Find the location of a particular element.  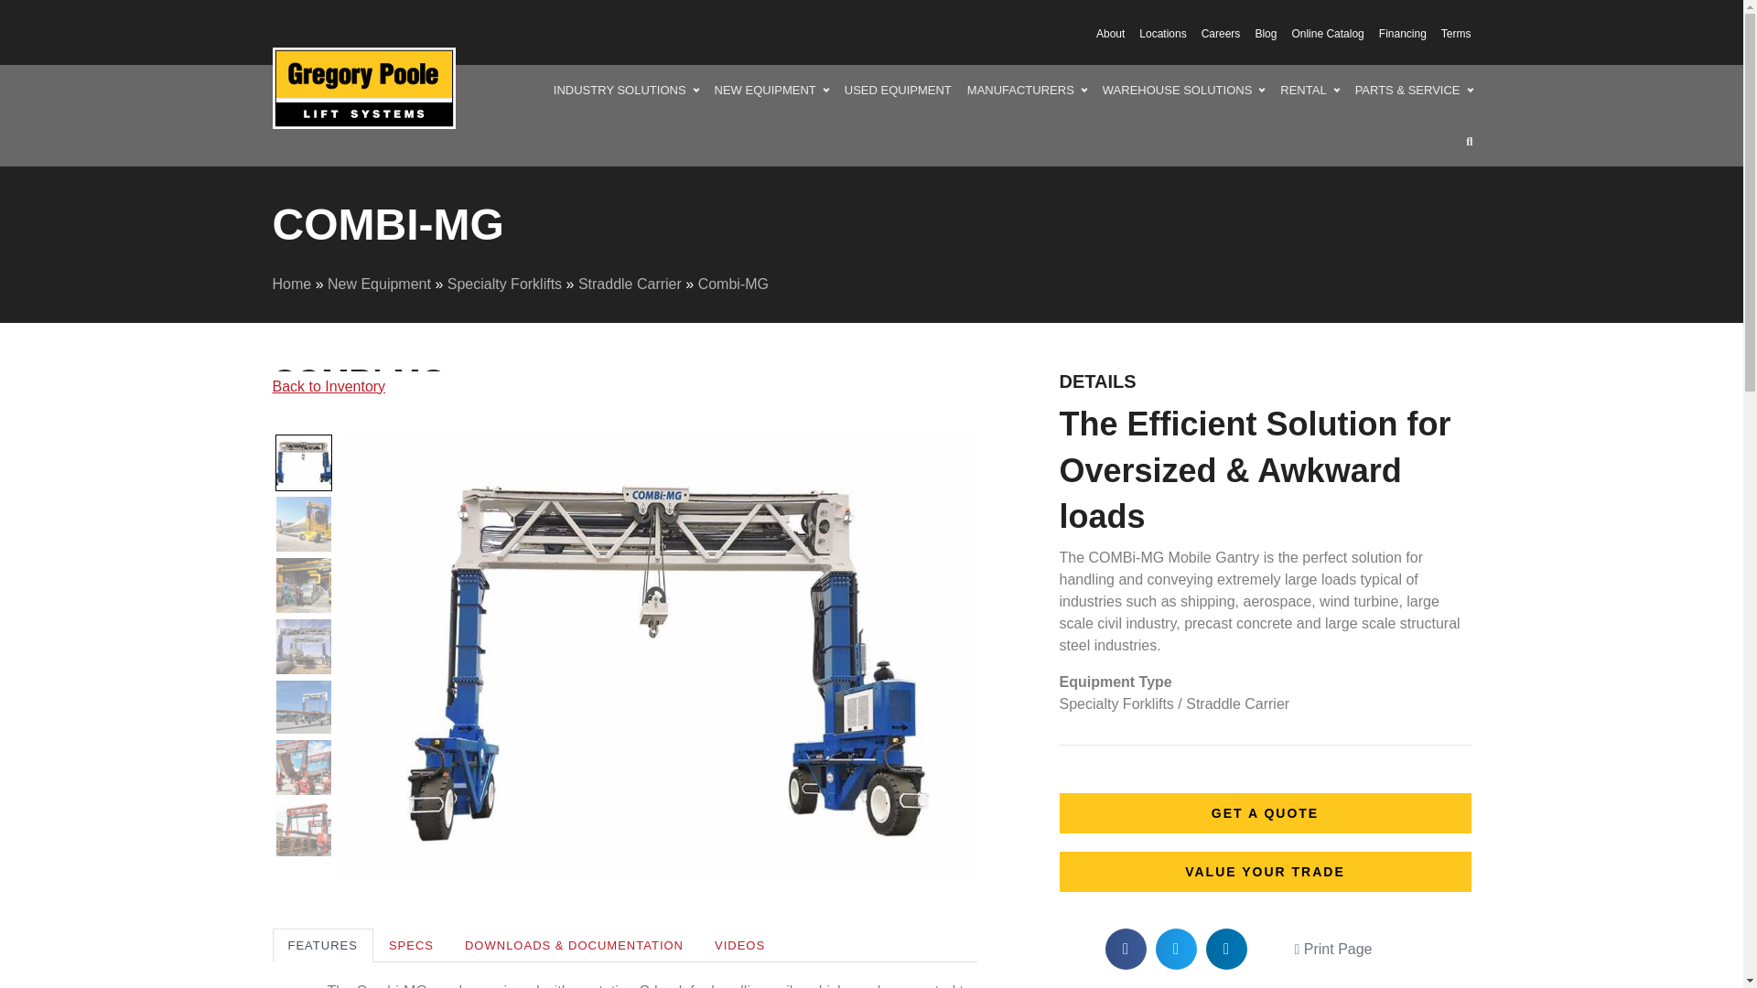

NEW EQUIPMENT is located at coordinates (771, 91).